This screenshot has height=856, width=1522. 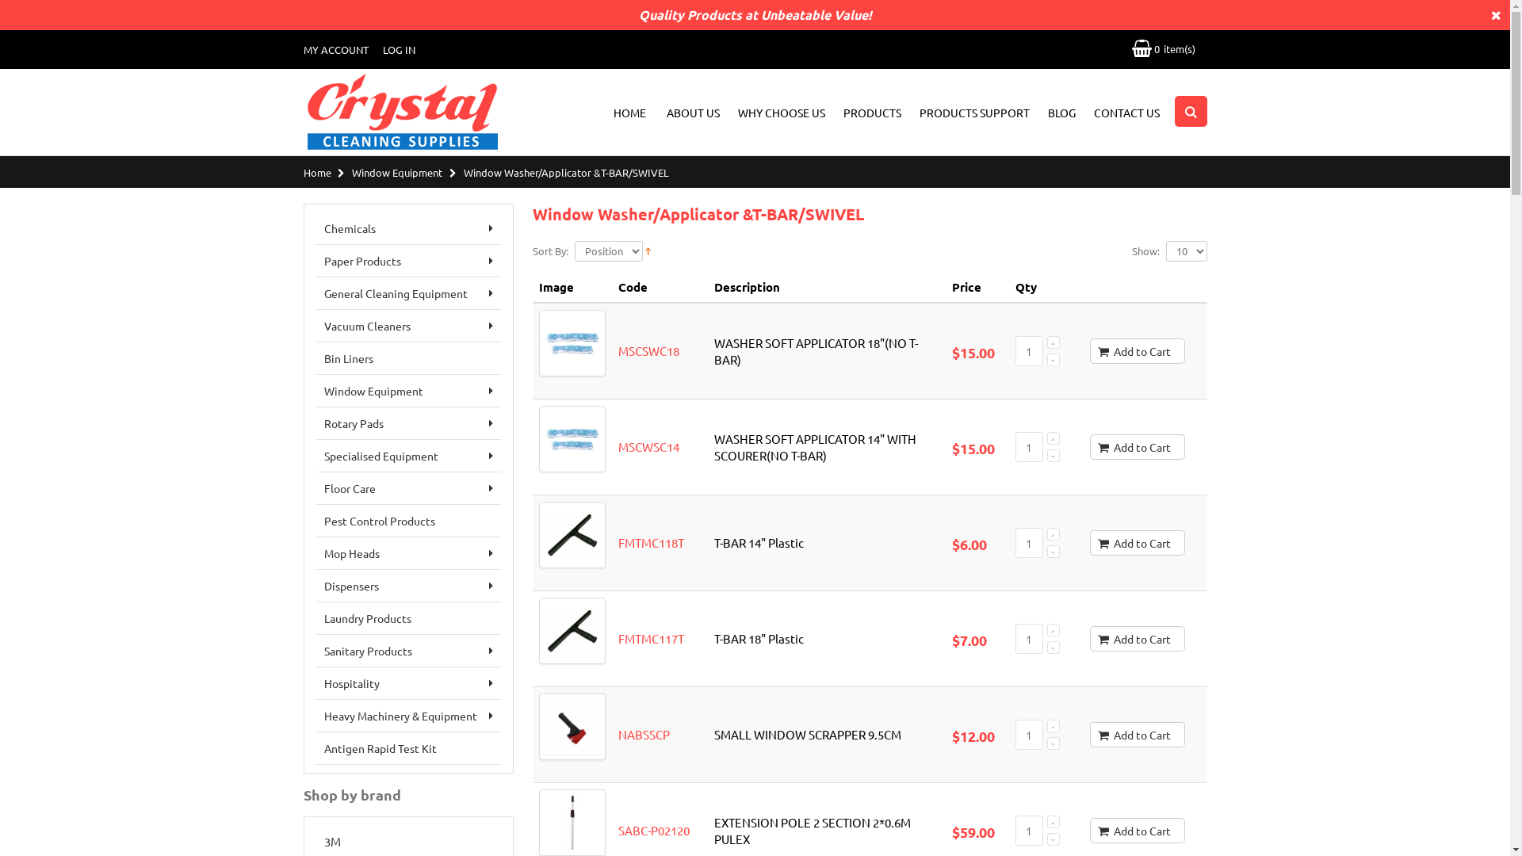 I want to click on Set Descending Direction, so click(x=648, y=249).